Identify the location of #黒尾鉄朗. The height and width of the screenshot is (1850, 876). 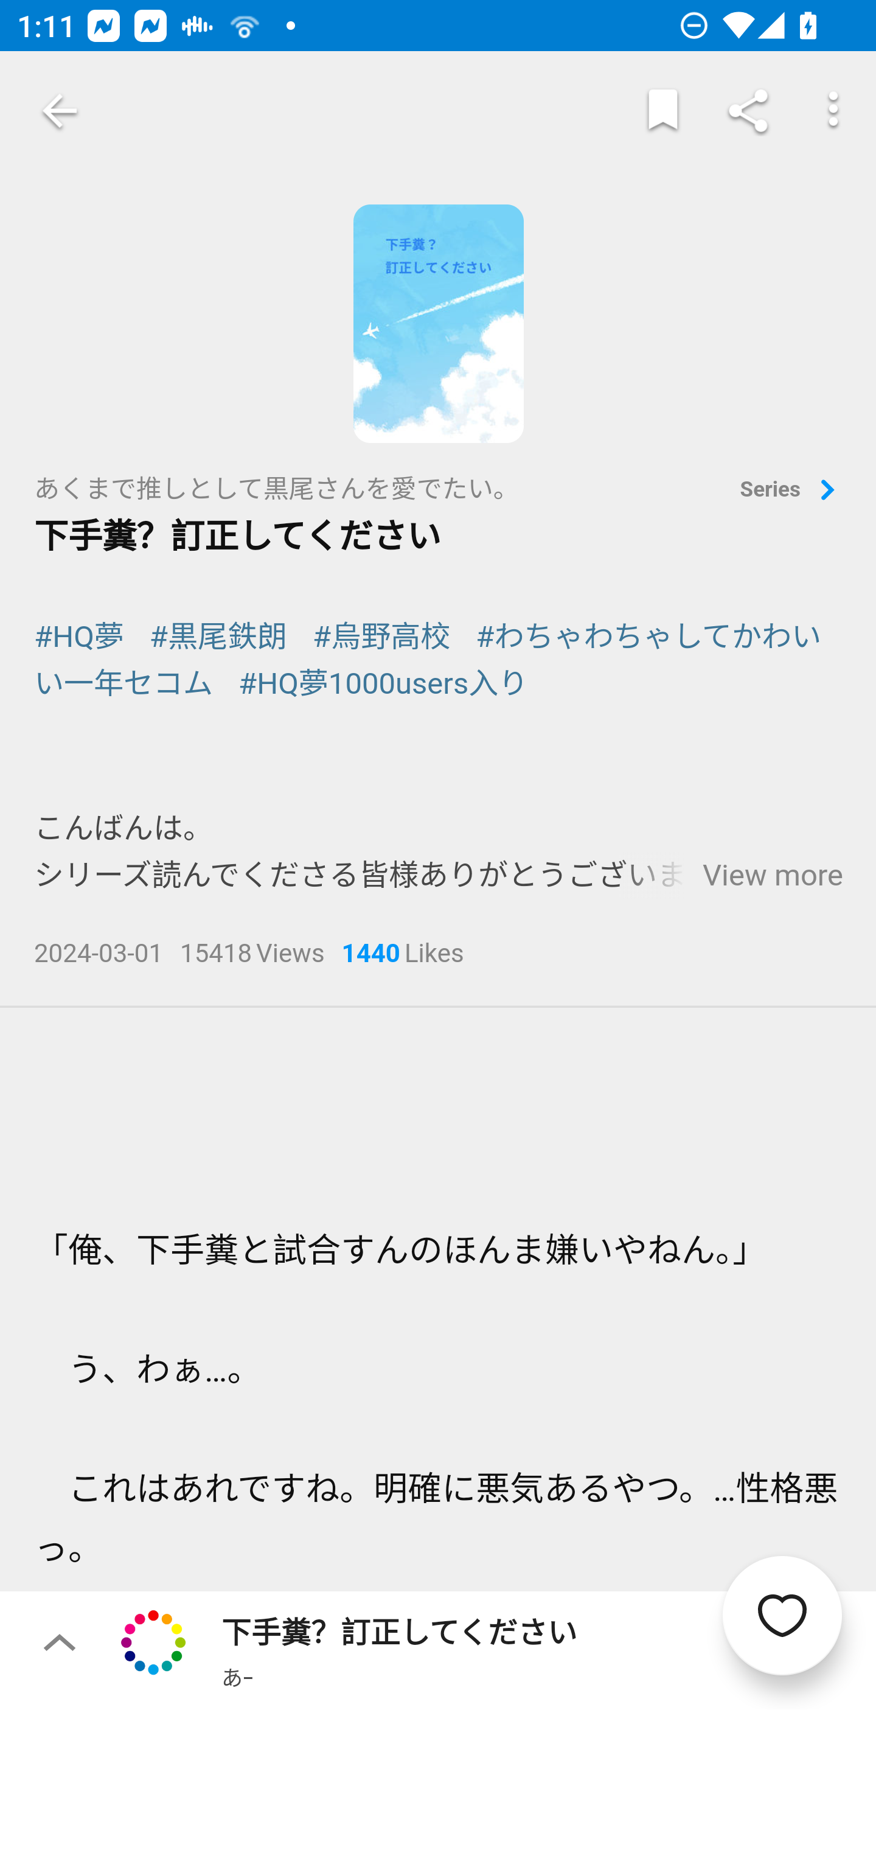
(219, 637).